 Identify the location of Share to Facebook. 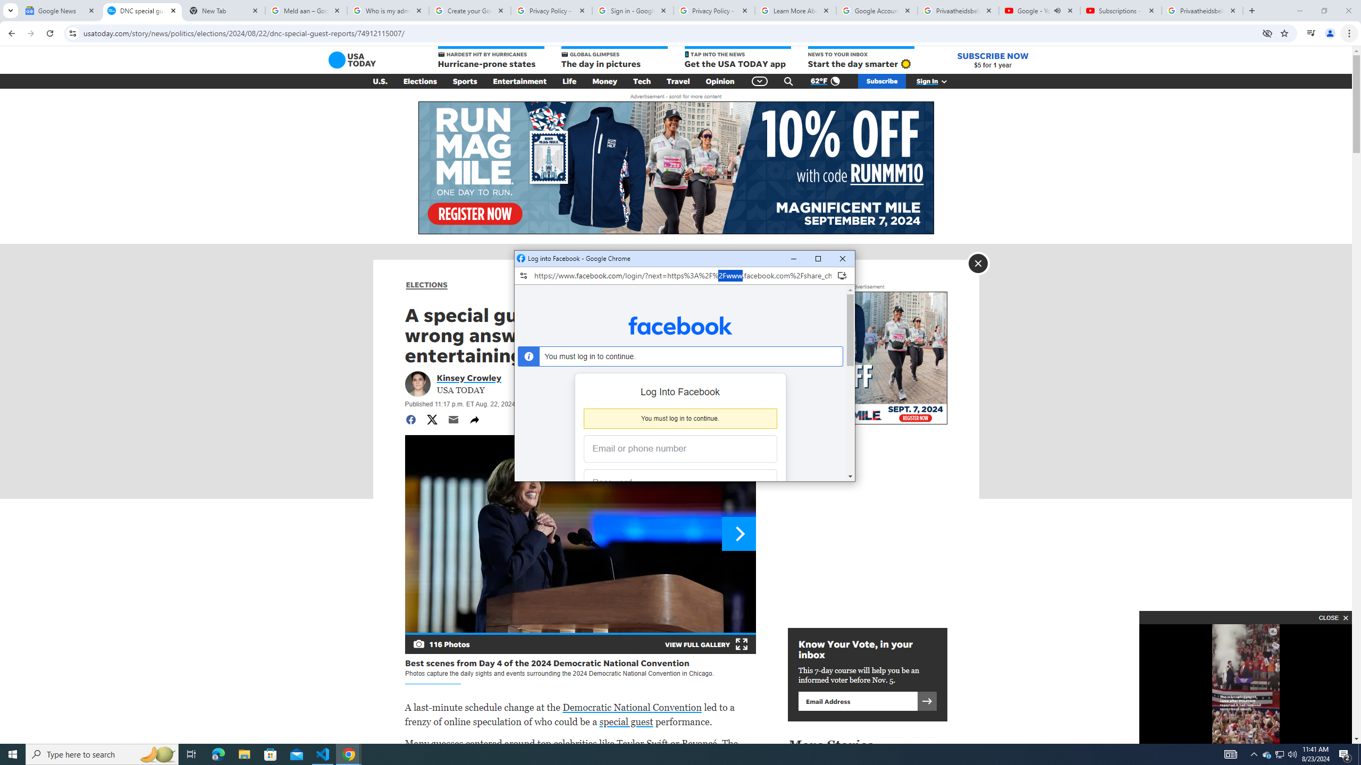
(410, 420).